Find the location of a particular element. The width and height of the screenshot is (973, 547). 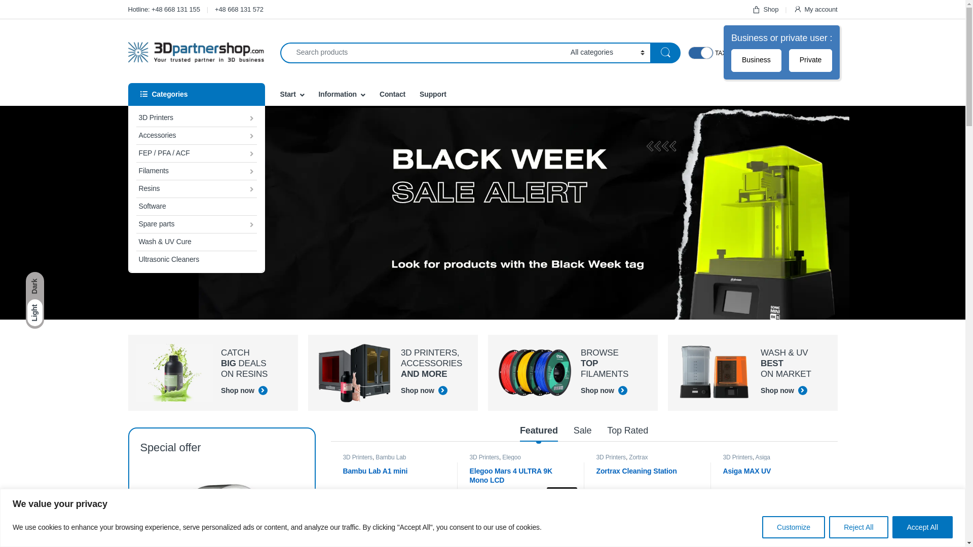

Featured is located at coordinates (539, 432).